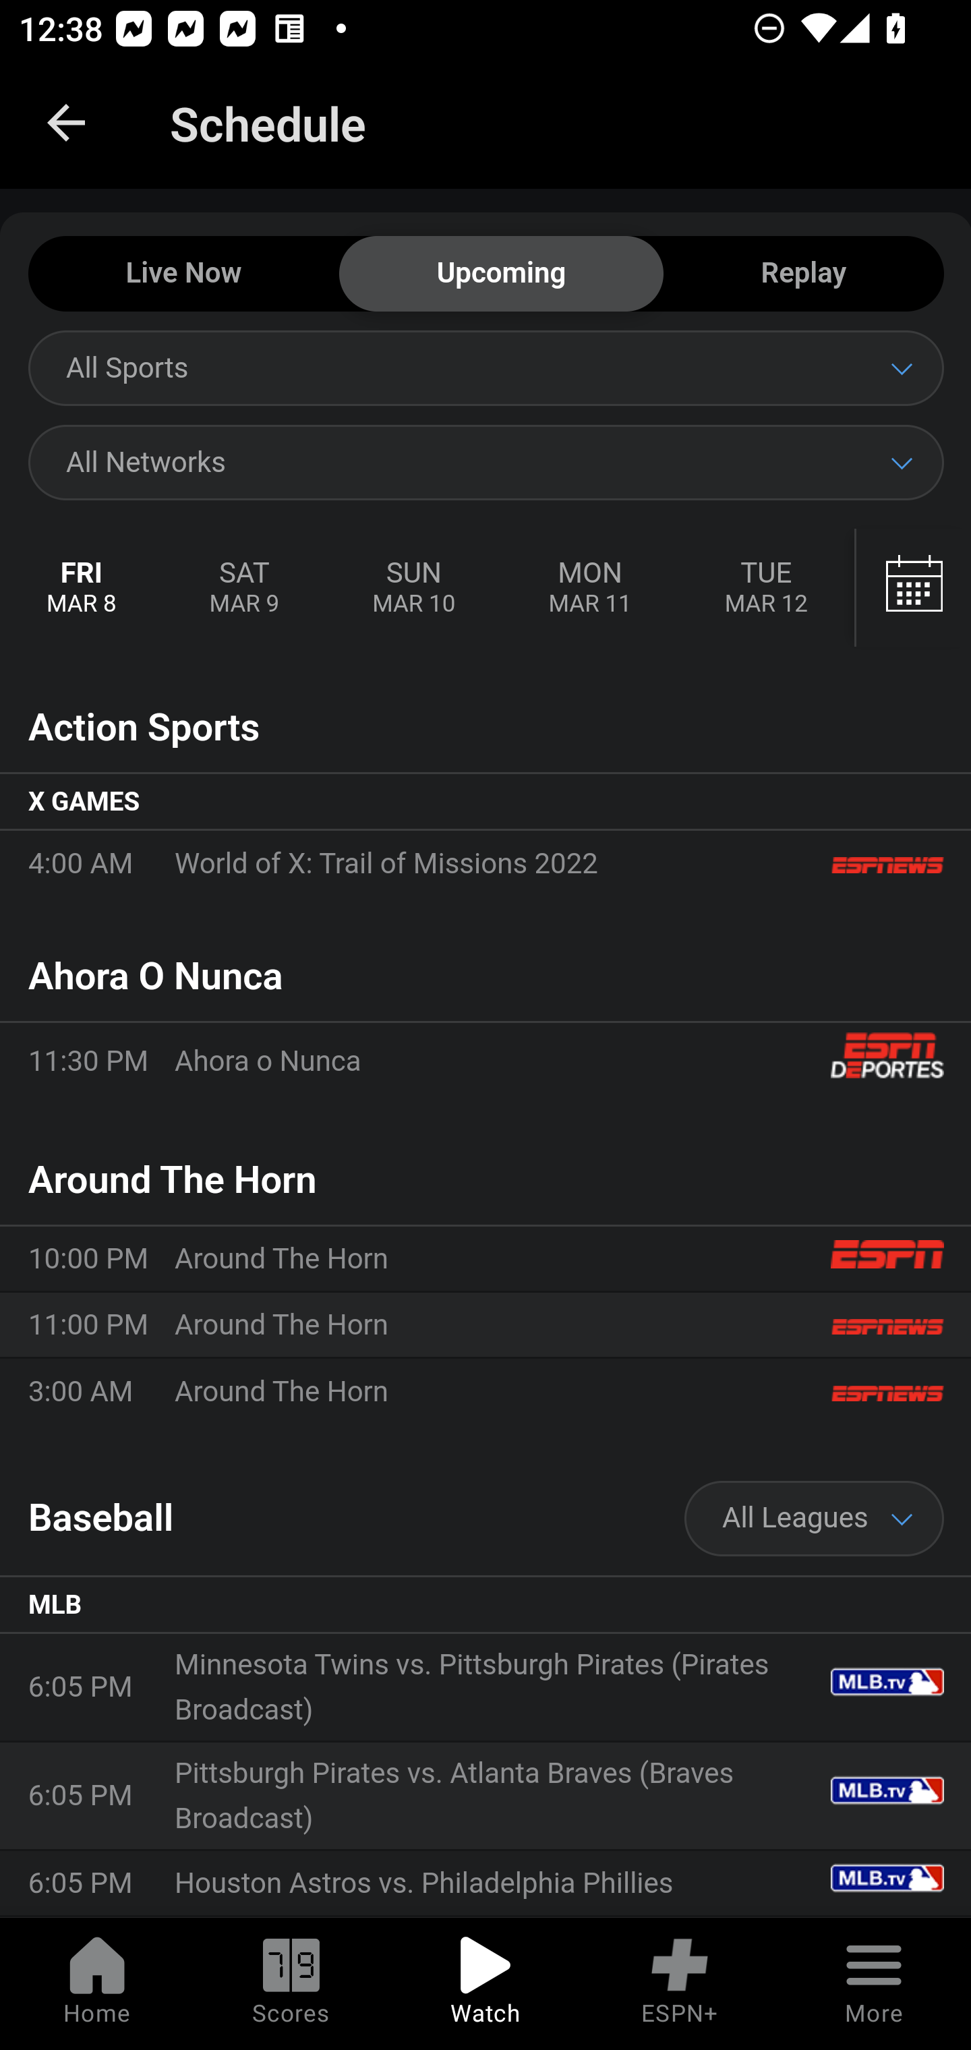  What do you see at coordinates (82, 588) in the screenshot?
I see `FRI MAR 8` at bounding box center [82, 588].